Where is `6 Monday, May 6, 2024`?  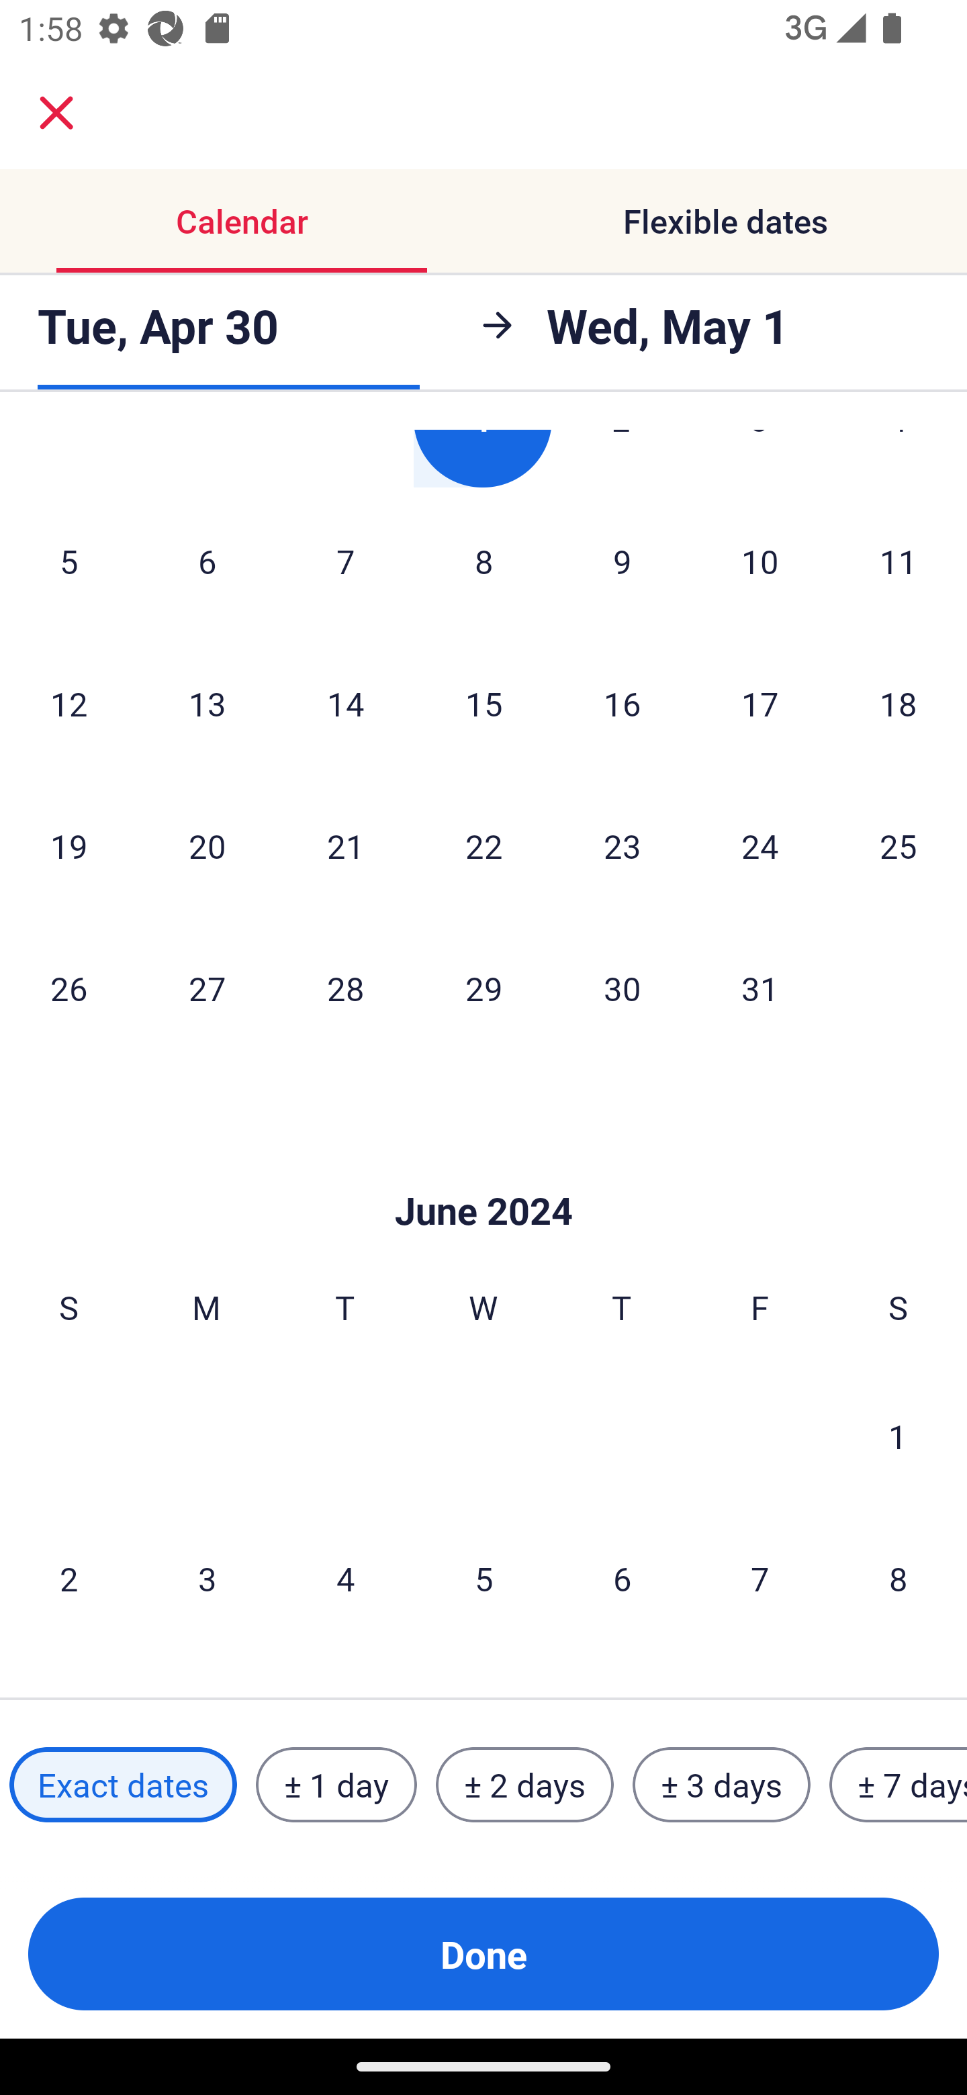
6 Monday, May 6, 2024 is located at coordinates (207, 561).